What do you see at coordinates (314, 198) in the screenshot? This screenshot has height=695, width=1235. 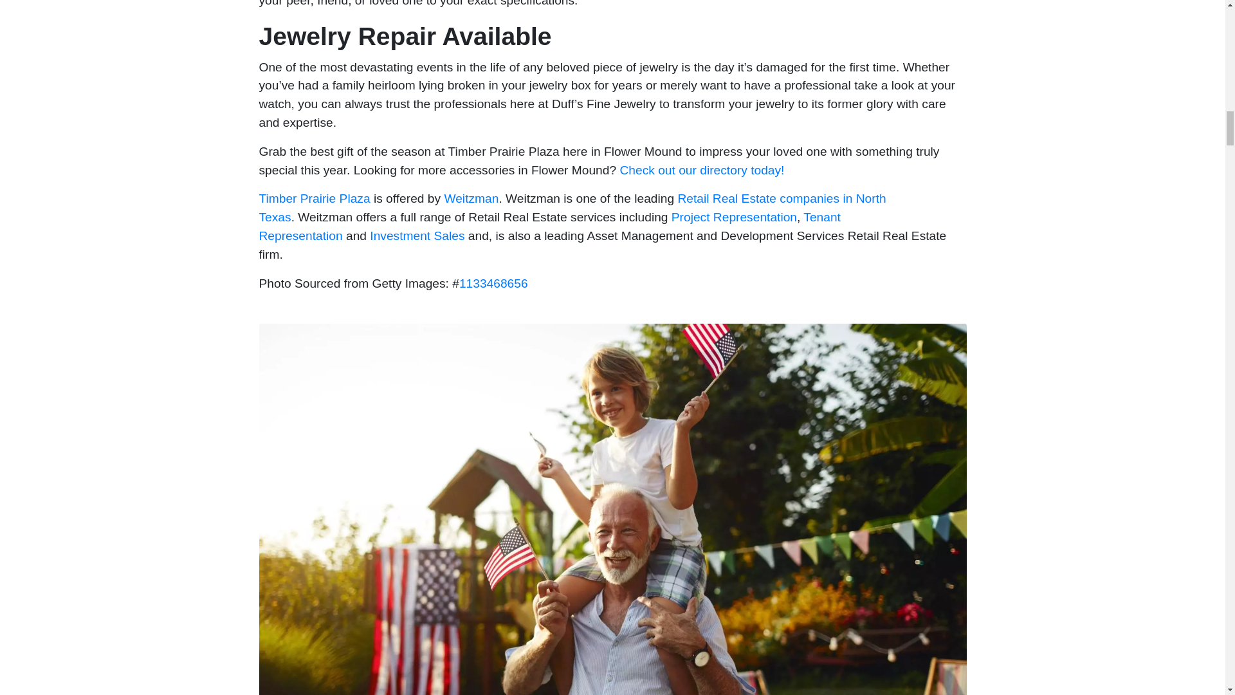 I see `Timber Prairie Plaza` at bounding box center [314, 198].